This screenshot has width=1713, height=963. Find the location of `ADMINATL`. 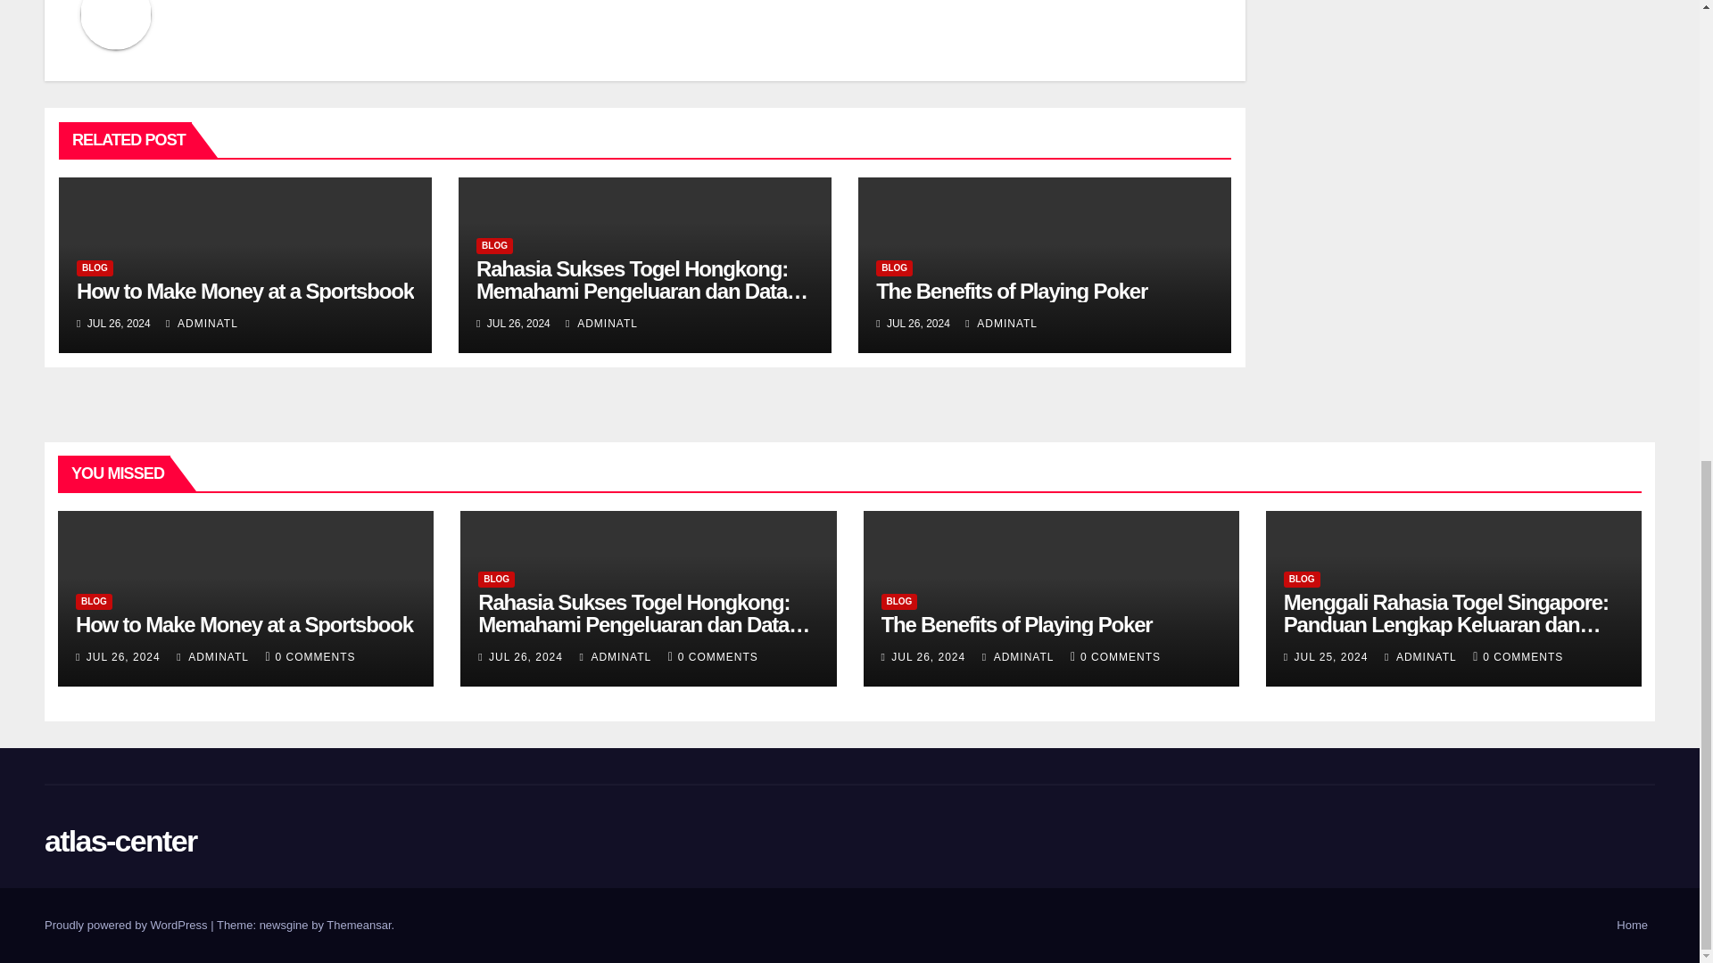

ADMINATL is located at coordinates (601, 324).